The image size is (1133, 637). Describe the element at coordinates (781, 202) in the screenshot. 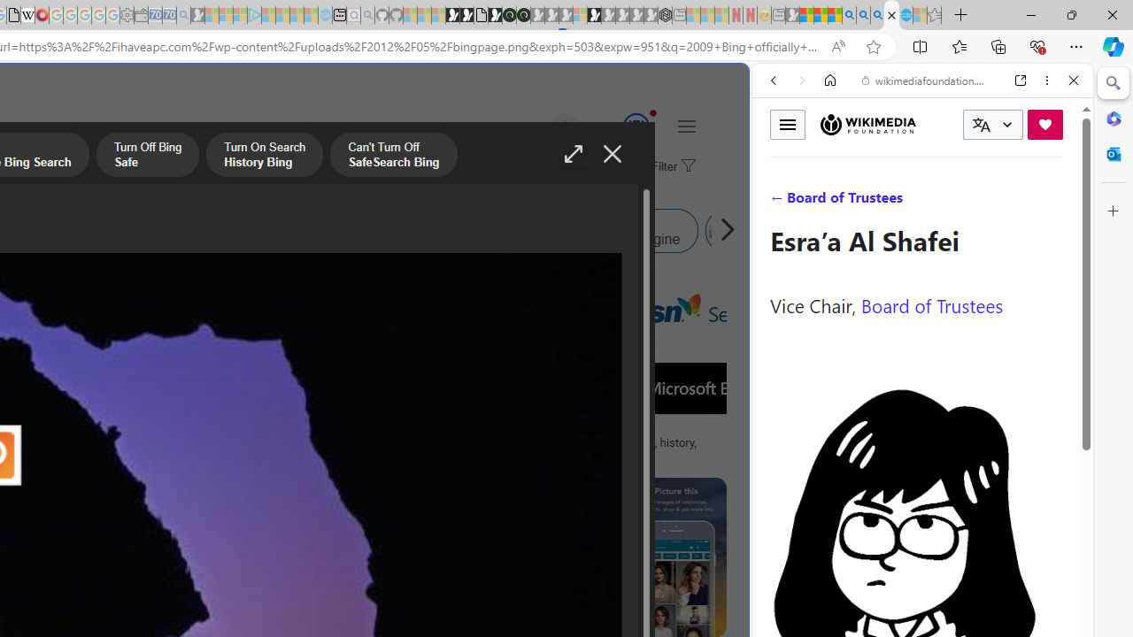

I see `WEB  ` at that location.